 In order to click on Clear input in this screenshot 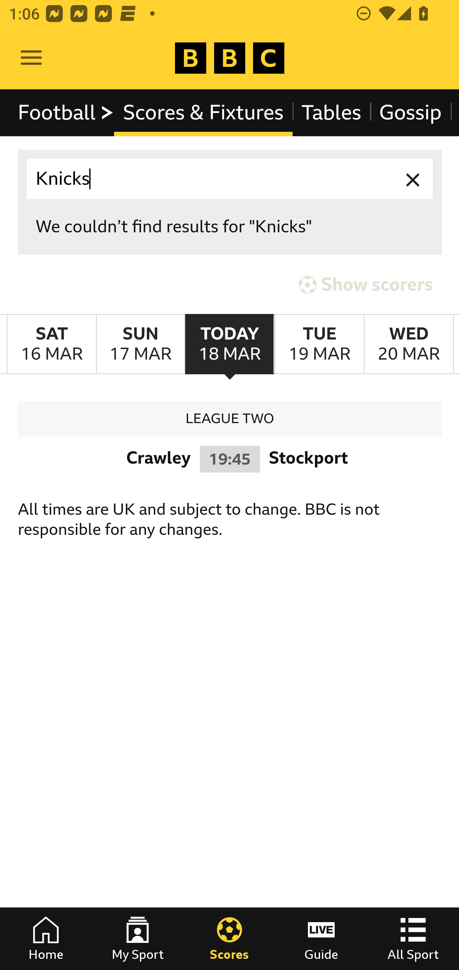, I will do `click(413, 179)`.